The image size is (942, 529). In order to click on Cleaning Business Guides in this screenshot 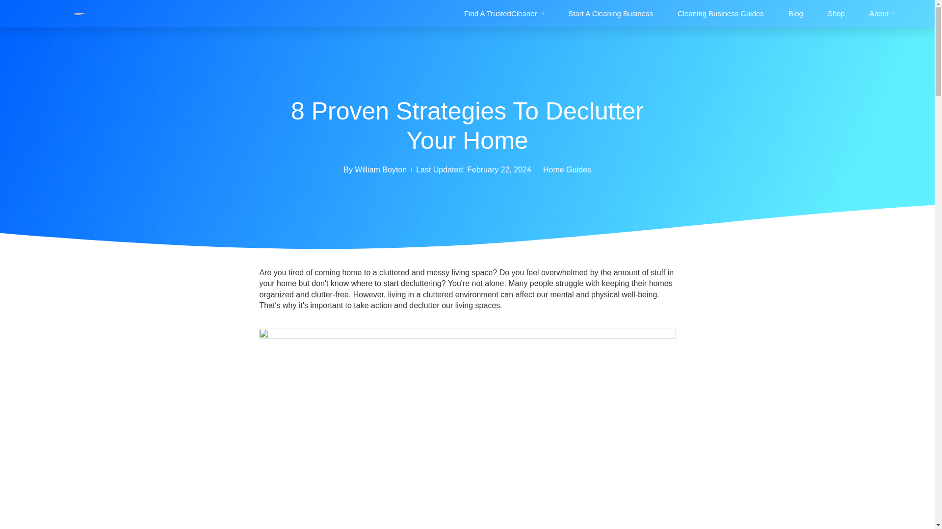, I will do `click(720, 14)`.